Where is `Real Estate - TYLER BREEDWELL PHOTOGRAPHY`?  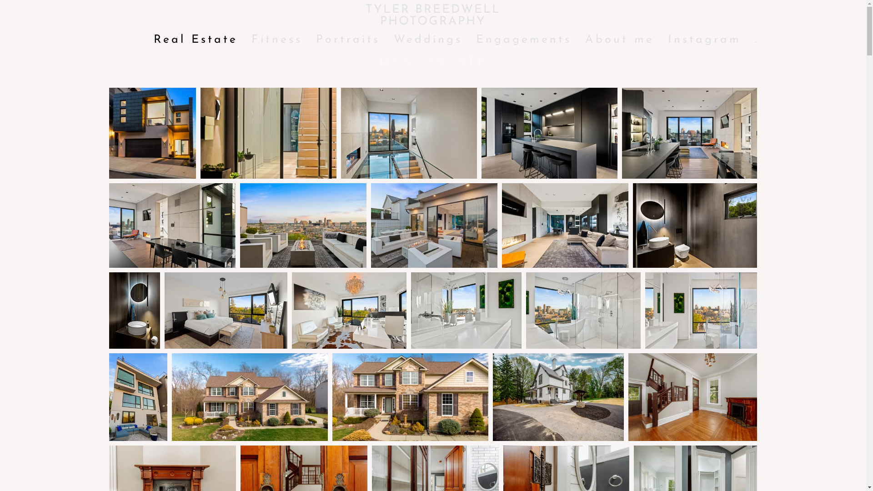 Real Estate - TYLER BREEDWELL PHOTOGRAPHY is located at coordinates (690, 133).